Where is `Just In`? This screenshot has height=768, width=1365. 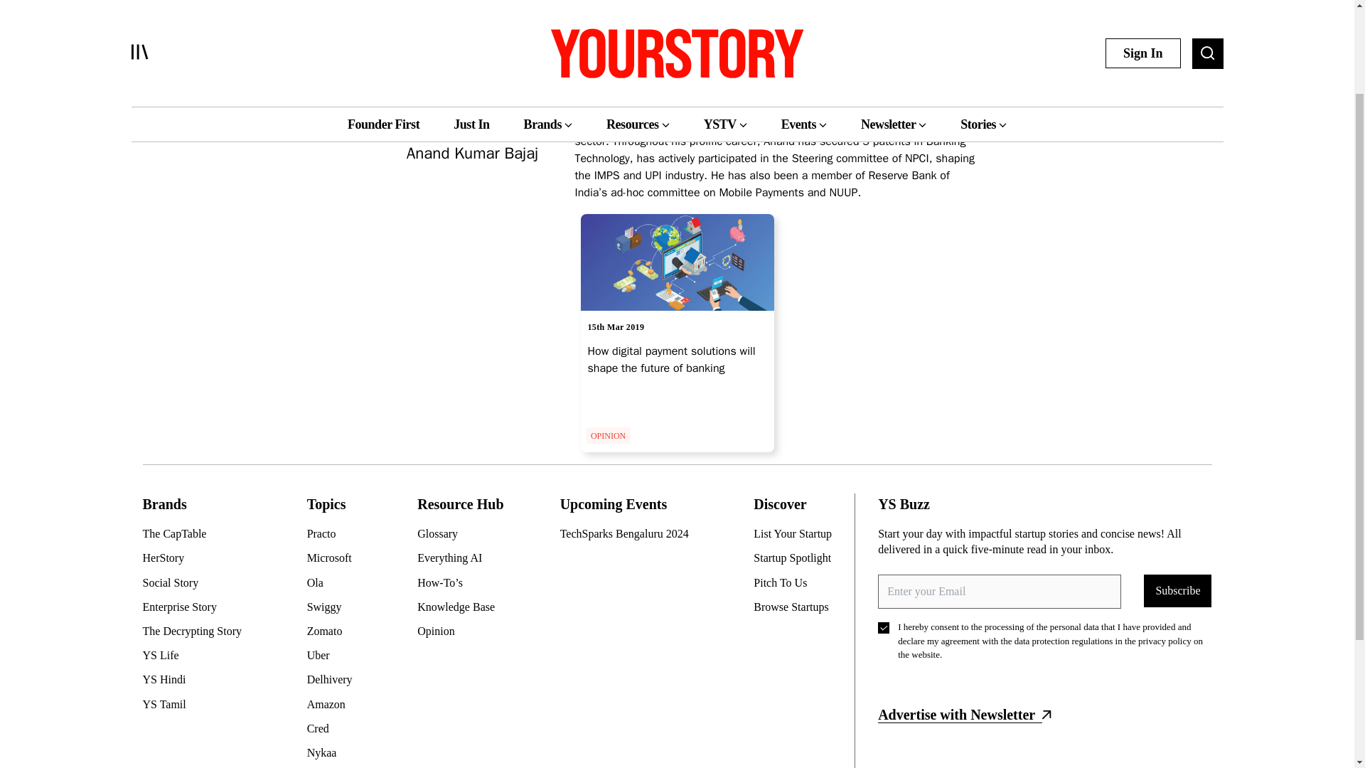 Just In is located at coordinates (471, 7).